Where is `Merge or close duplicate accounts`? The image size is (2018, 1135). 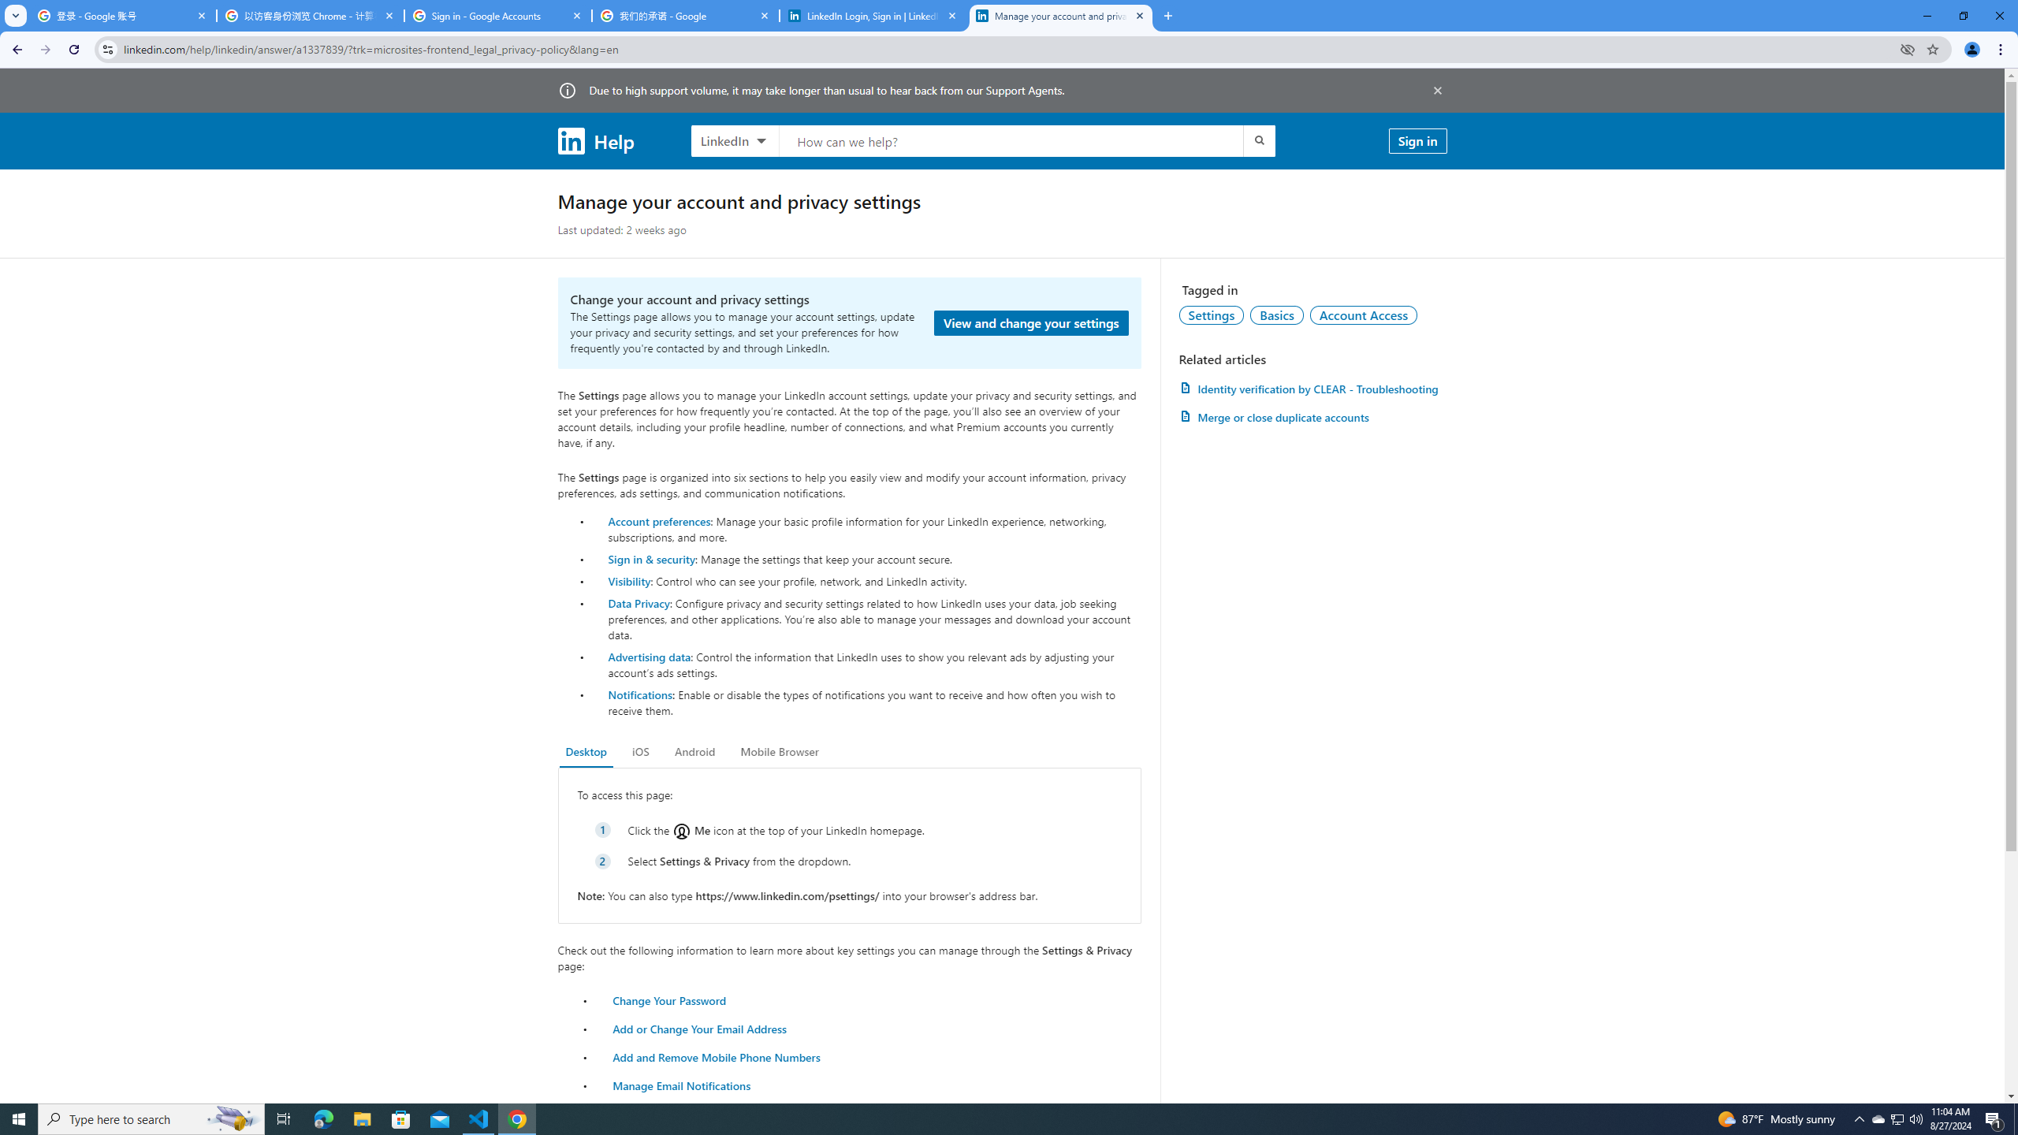
Merge or close duplicate accounts is located at coordinates (1312, 417).